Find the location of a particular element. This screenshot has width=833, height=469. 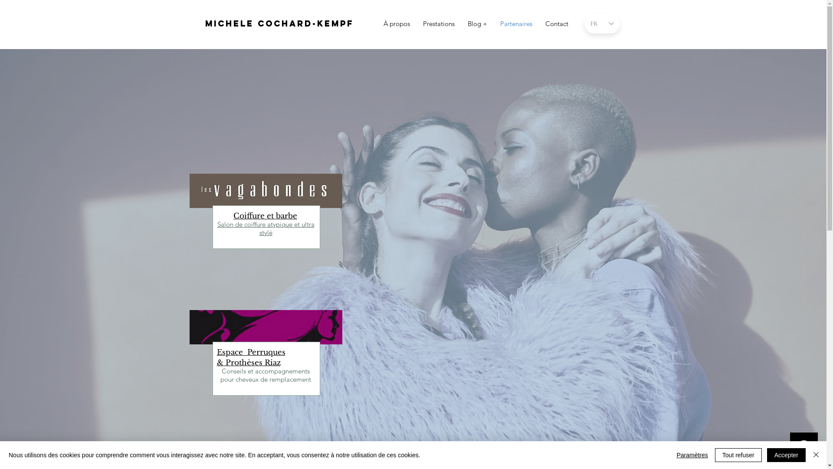

Tout refuser is located at coordinates (738, 455).